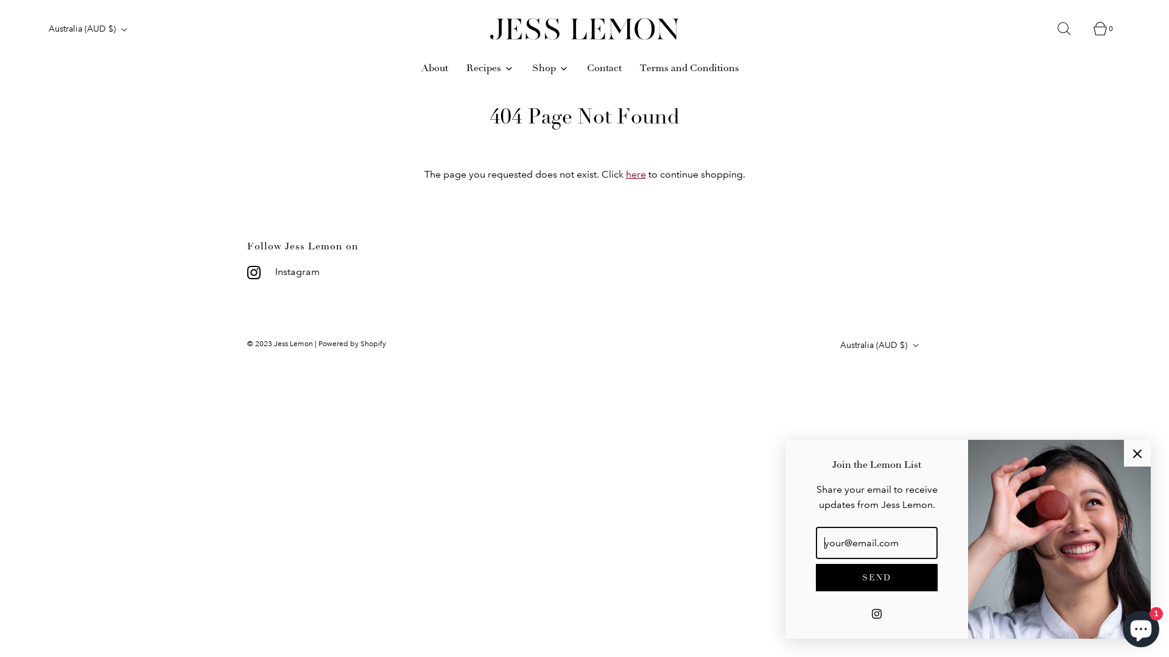 The width and height of the screenshot is (1169, 657). Describe the element at coordinates (352, 344) in the screenshot. I see `Powered by Shopify` at that location.